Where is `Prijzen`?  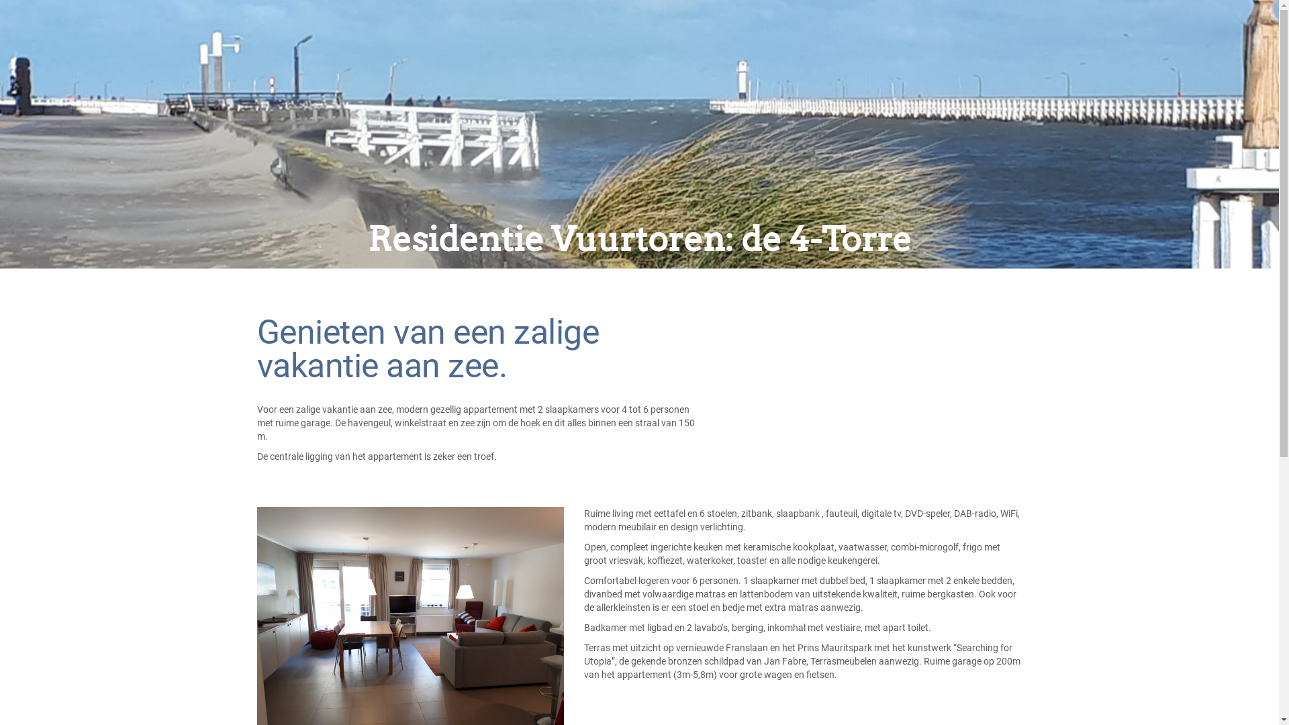
Prijzen is located at coordinates (430, 46).